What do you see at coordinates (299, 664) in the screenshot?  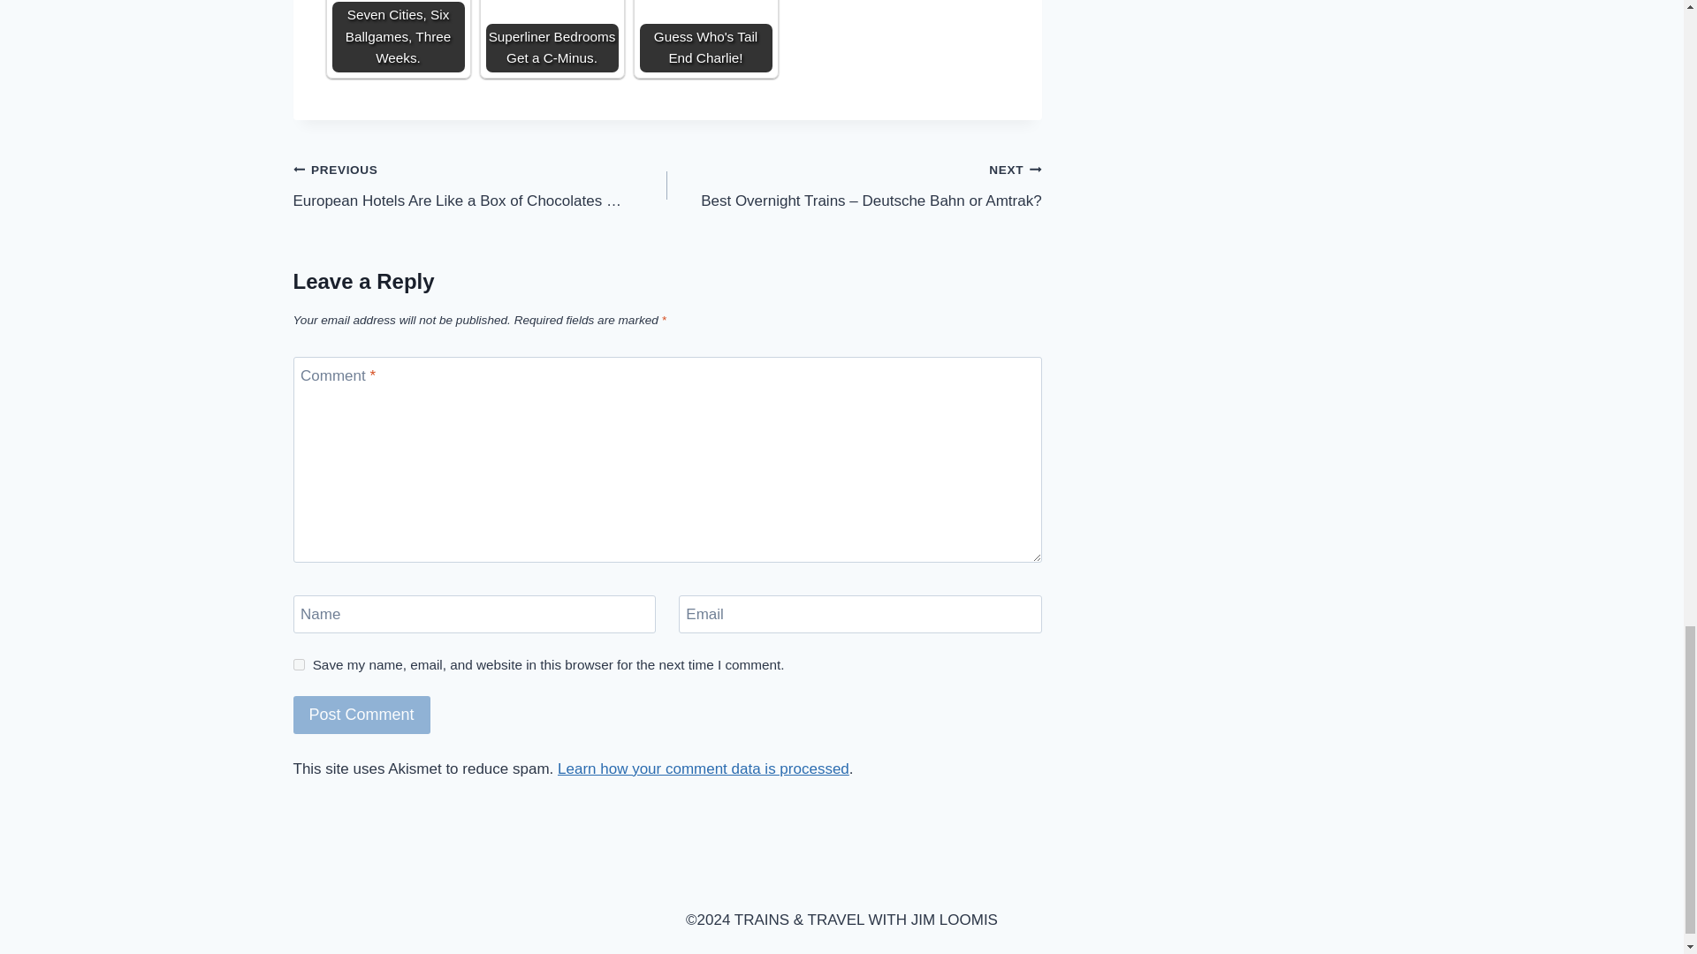 I see `yes` at bounding box center [299, 664].